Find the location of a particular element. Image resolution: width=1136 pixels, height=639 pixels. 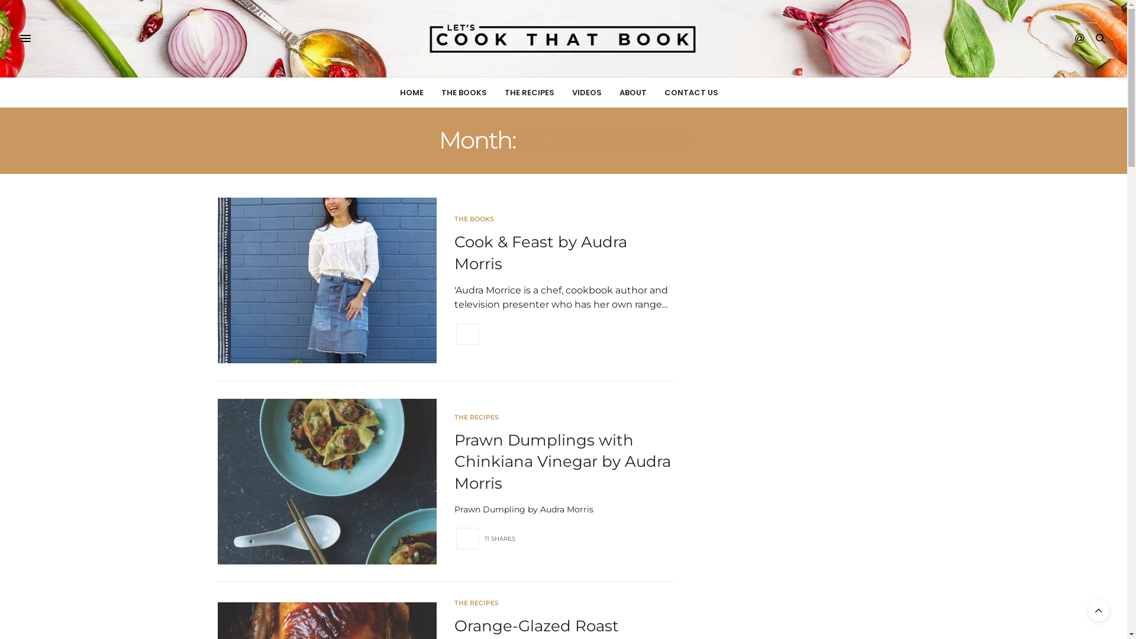

CONTACT US is located at coordinates (691, 92).